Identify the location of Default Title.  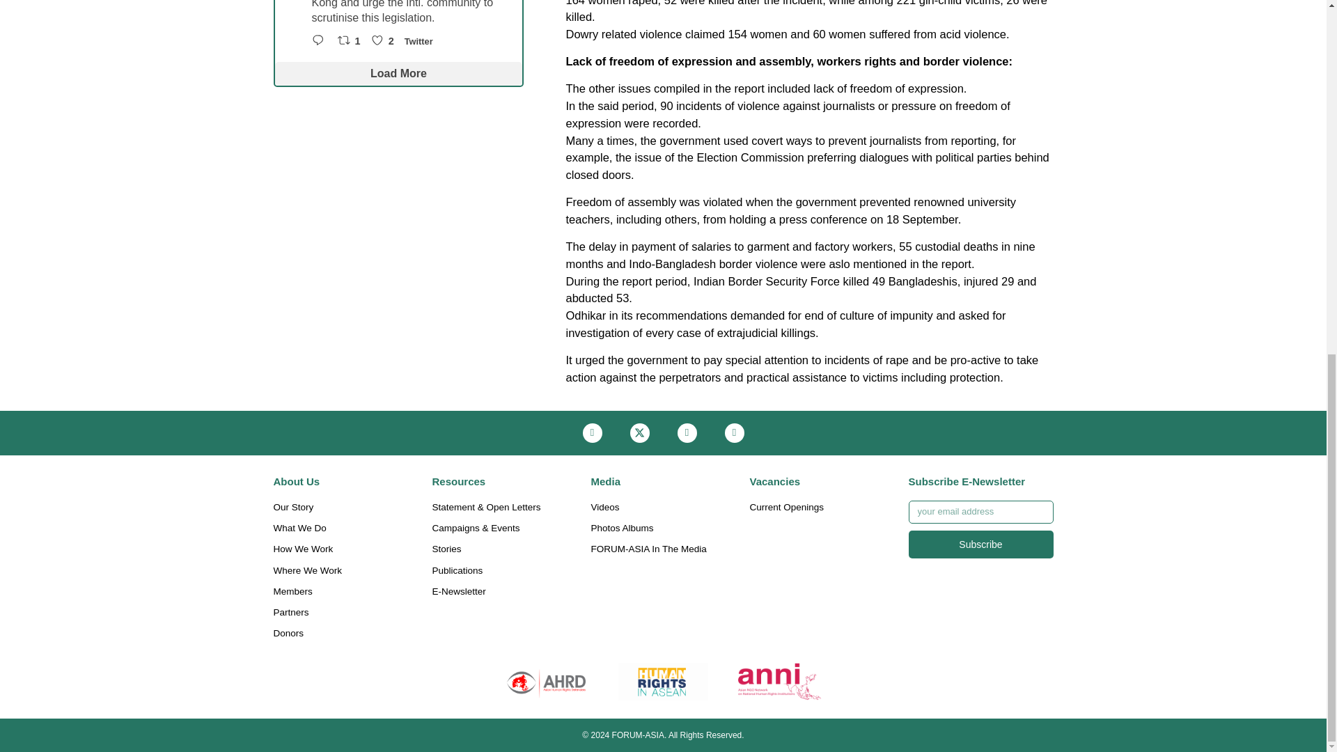
(779, 681).